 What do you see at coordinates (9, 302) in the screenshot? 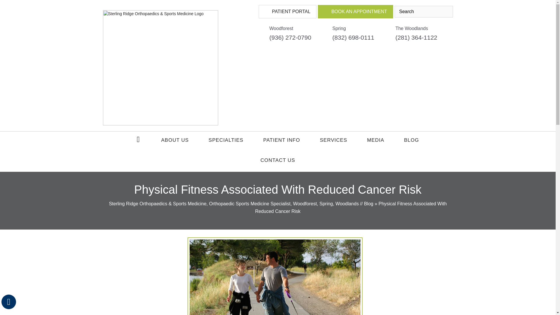
I see `Accessible Tool Options` at bounding box center [9, 302].